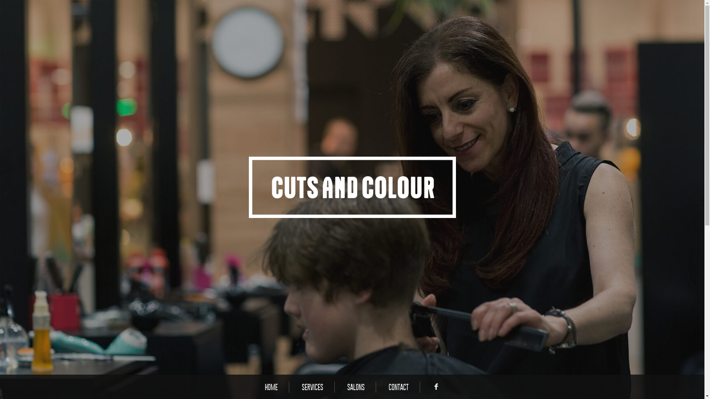 The image size is (710, 399). Describe the element at coordinates (356, 387) in the screenshot. I see `SALONS` at that location.